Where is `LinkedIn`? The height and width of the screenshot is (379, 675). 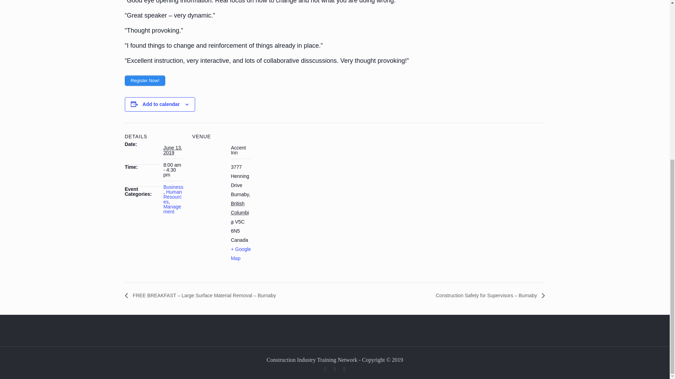 LinkedIn is located at coordinates (345, 369).